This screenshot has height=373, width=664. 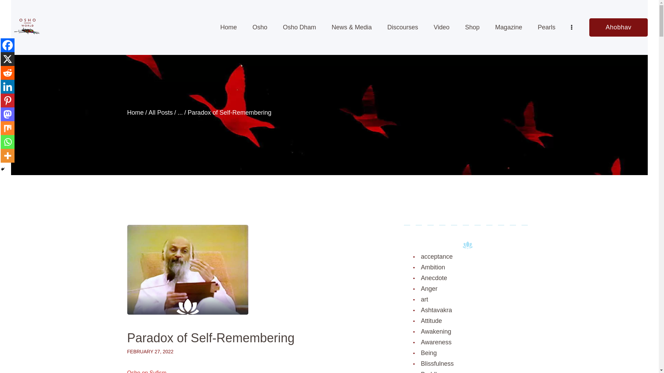 I want to click on Magazine, so click(x=508, y=27).